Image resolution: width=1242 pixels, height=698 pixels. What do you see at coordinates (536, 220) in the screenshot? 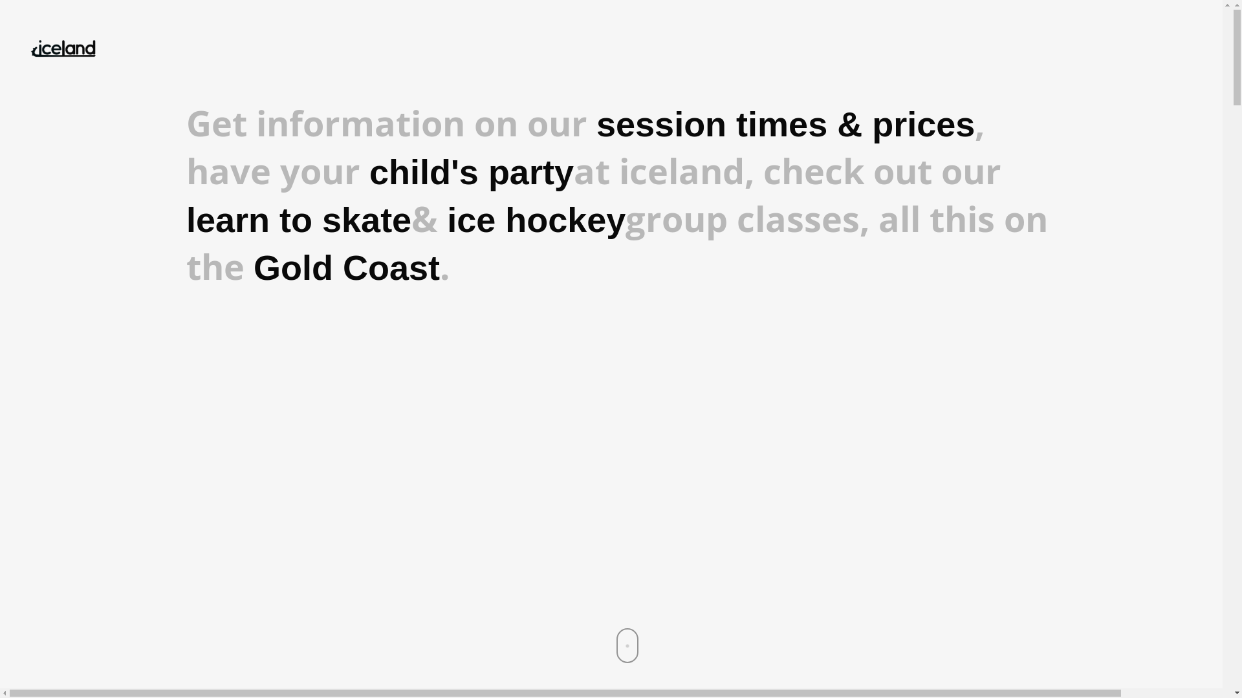
I see `ice hockey` at bounding box center [536, 220].